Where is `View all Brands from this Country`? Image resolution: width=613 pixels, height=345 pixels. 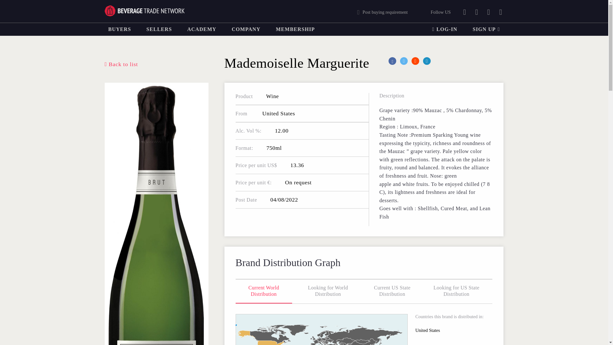 View all Brands from this Country is located at coordinates (278, 113).